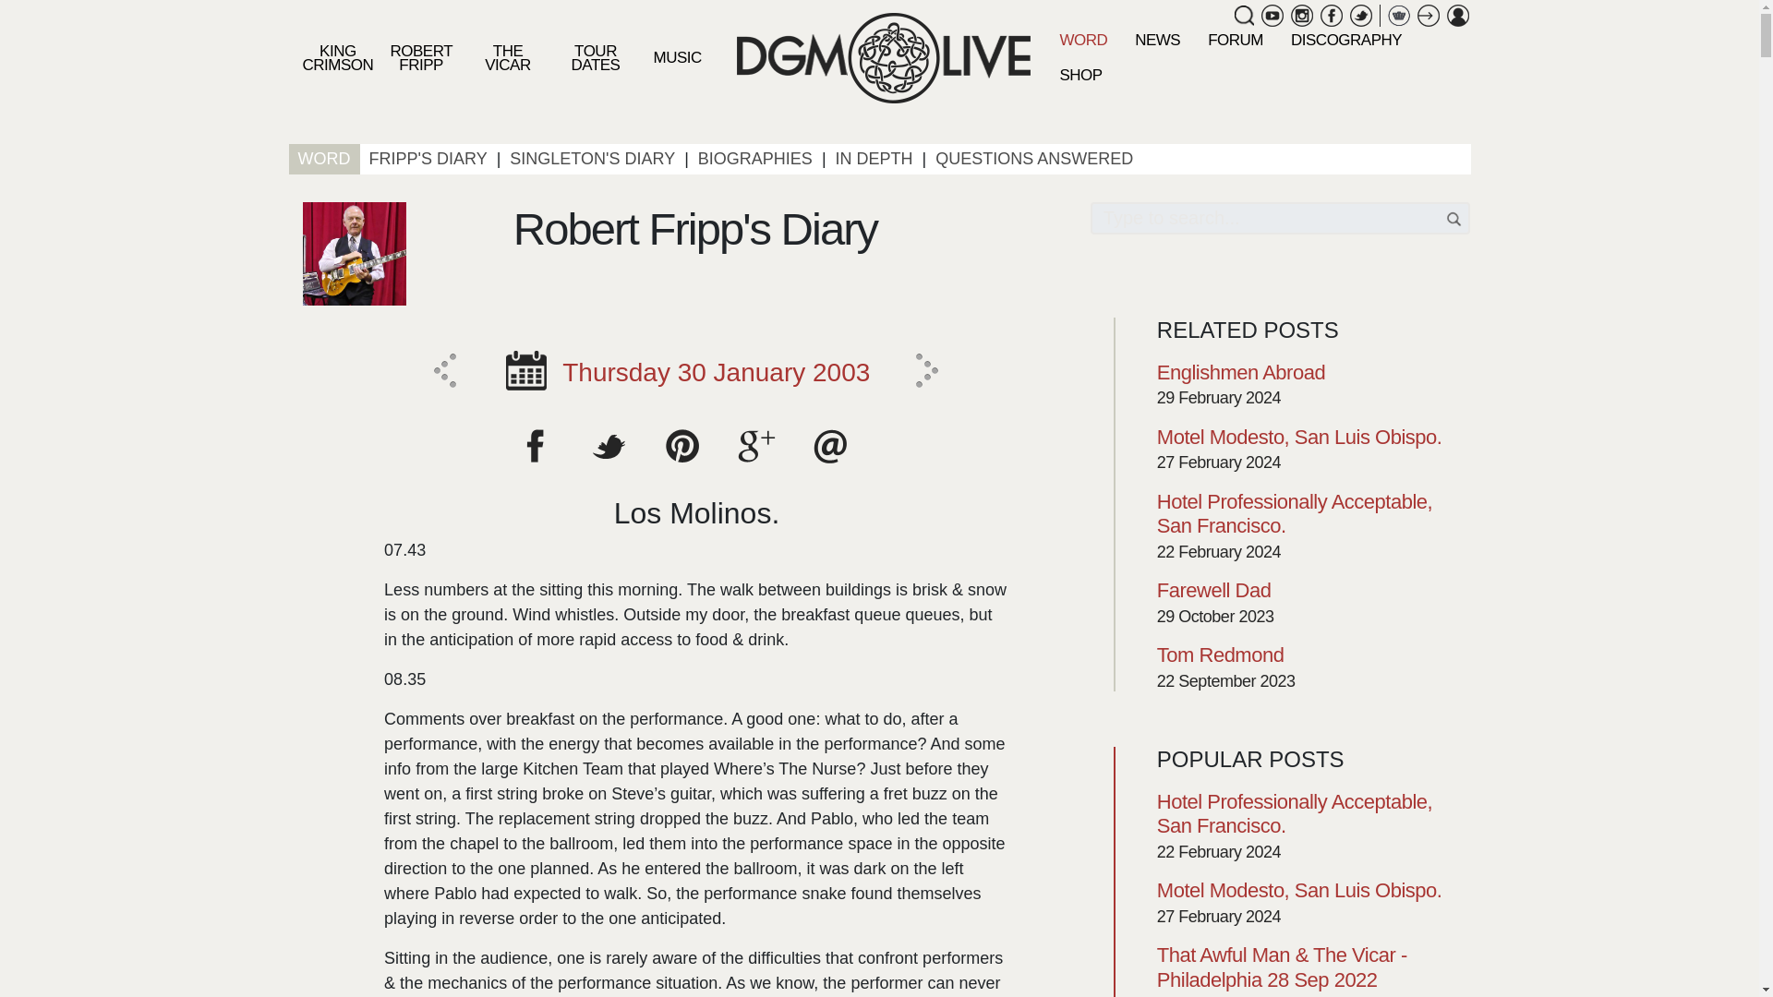 The image size is (1773, 997). What do you see at coordinates (1345, 39) in the screenshot?
I see `DISCOGRAPHY` at bounding box center [1345, 39].